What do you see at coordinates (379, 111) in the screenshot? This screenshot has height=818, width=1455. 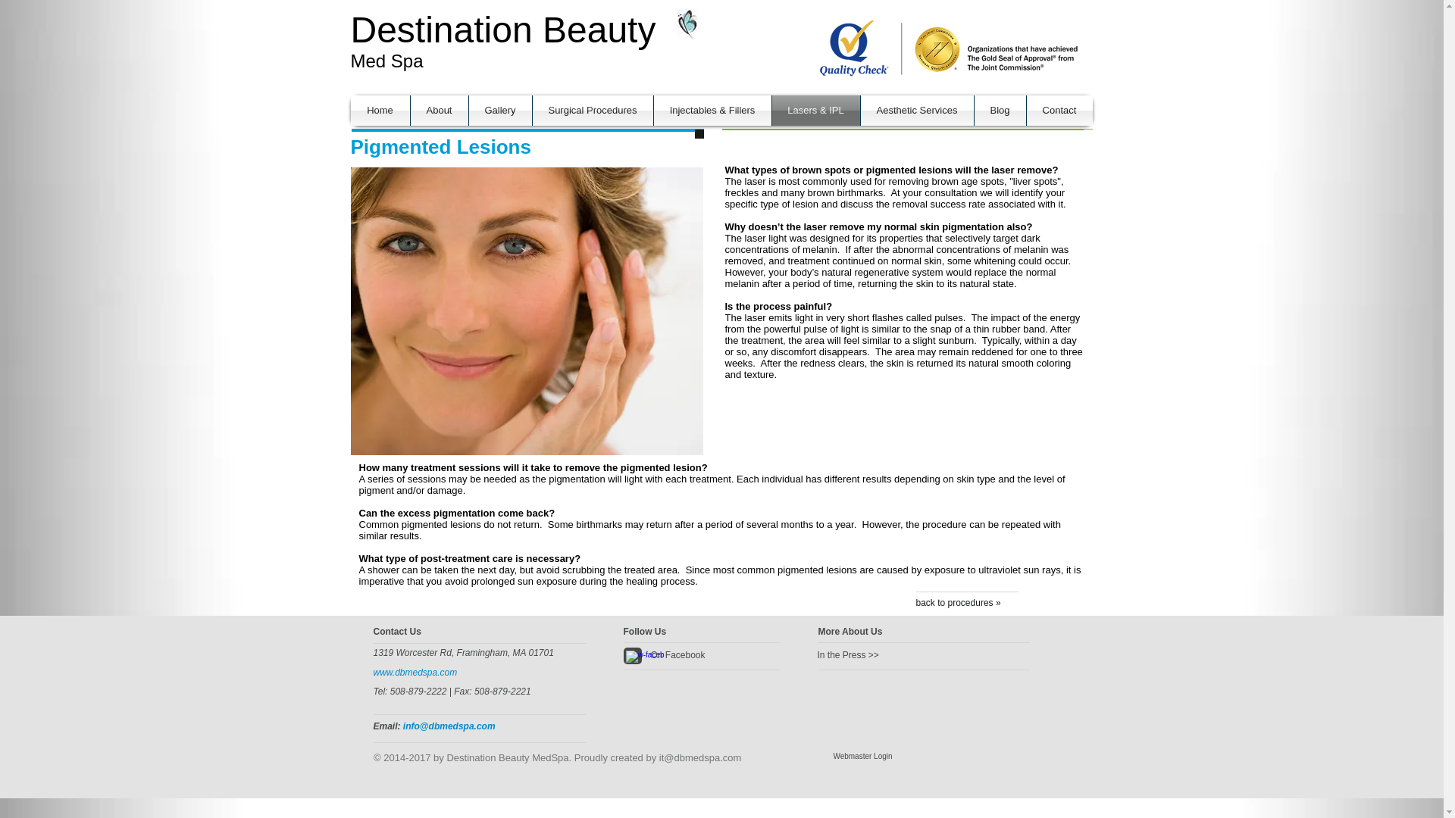 I see `Home` at bounding box center [379, 111].